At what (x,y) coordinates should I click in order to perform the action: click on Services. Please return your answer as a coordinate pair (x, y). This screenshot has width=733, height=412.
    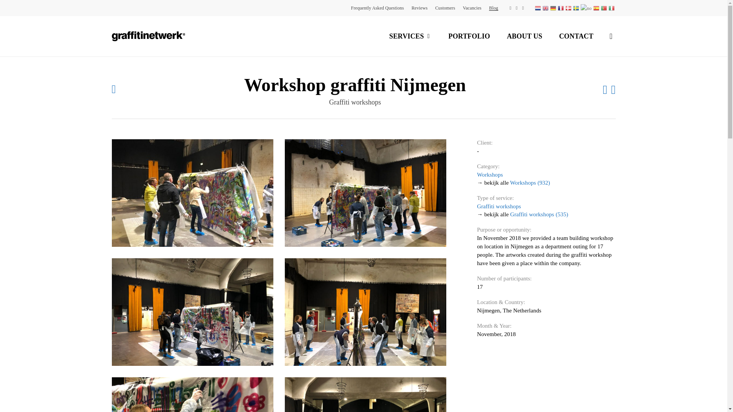
    Looking at the image, I should click on (410, 36).